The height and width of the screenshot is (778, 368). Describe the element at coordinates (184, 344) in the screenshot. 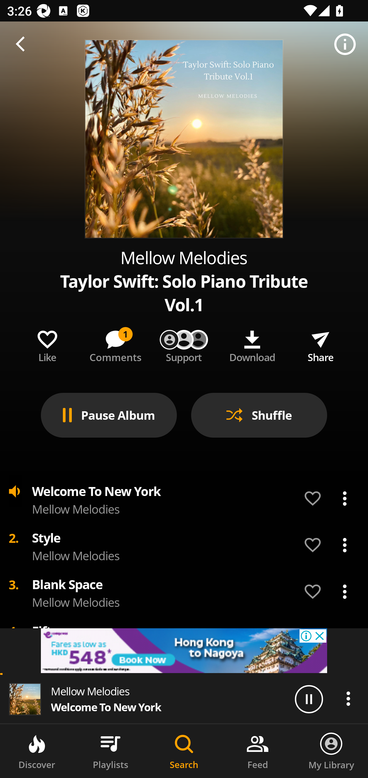

I see `Support` at that location.